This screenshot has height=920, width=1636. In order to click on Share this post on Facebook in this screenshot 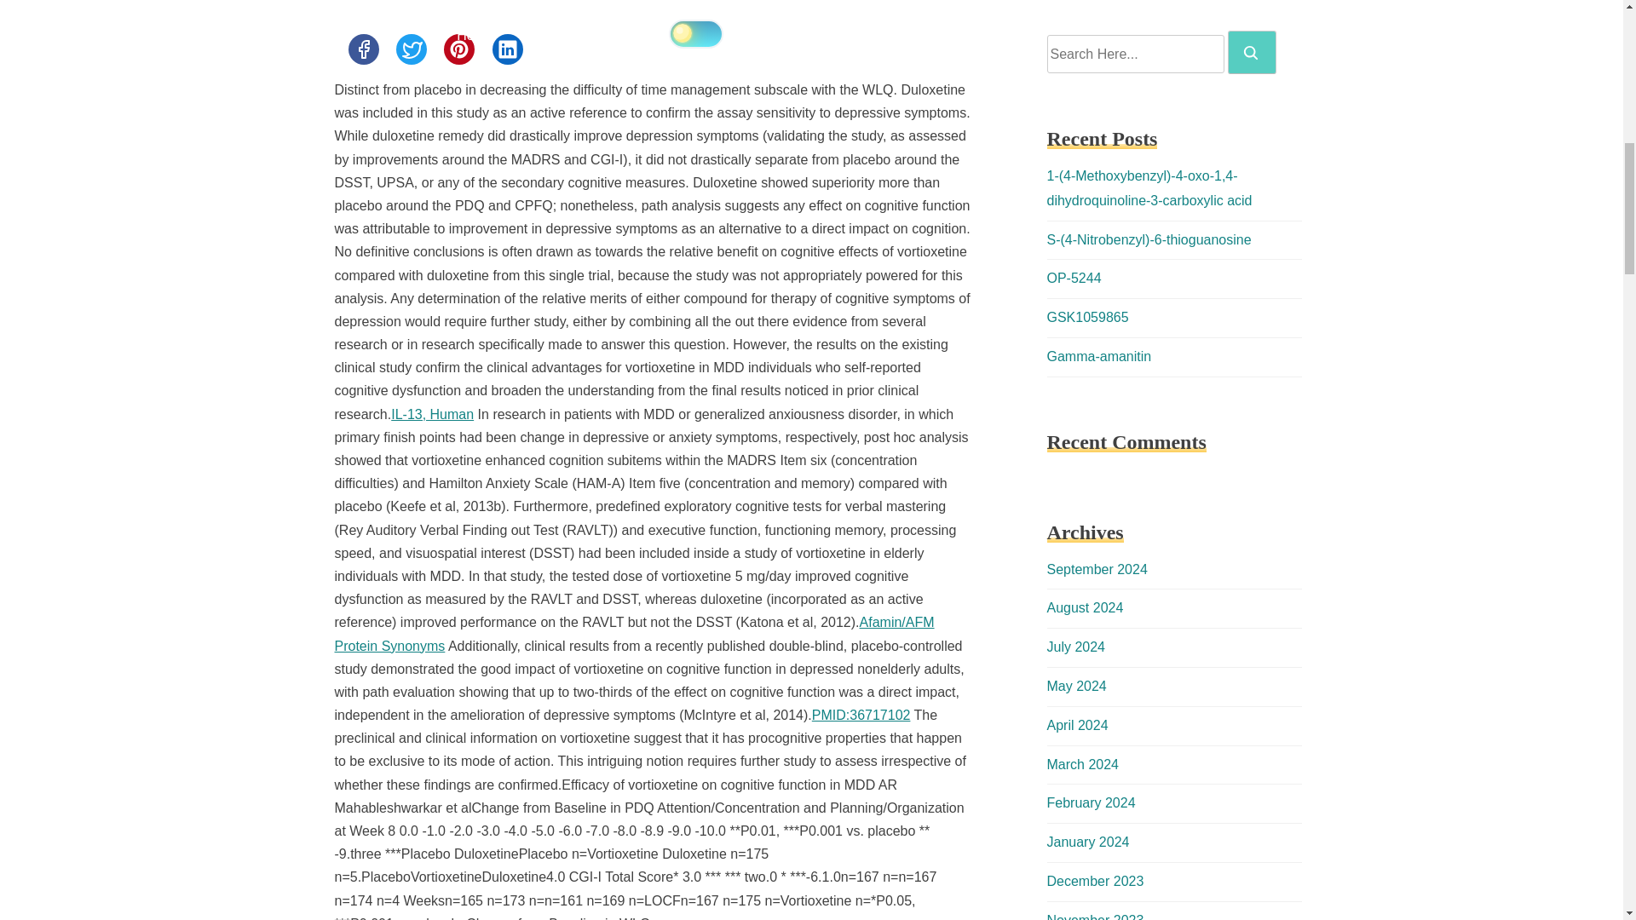, I will do `click(362, 49)`.